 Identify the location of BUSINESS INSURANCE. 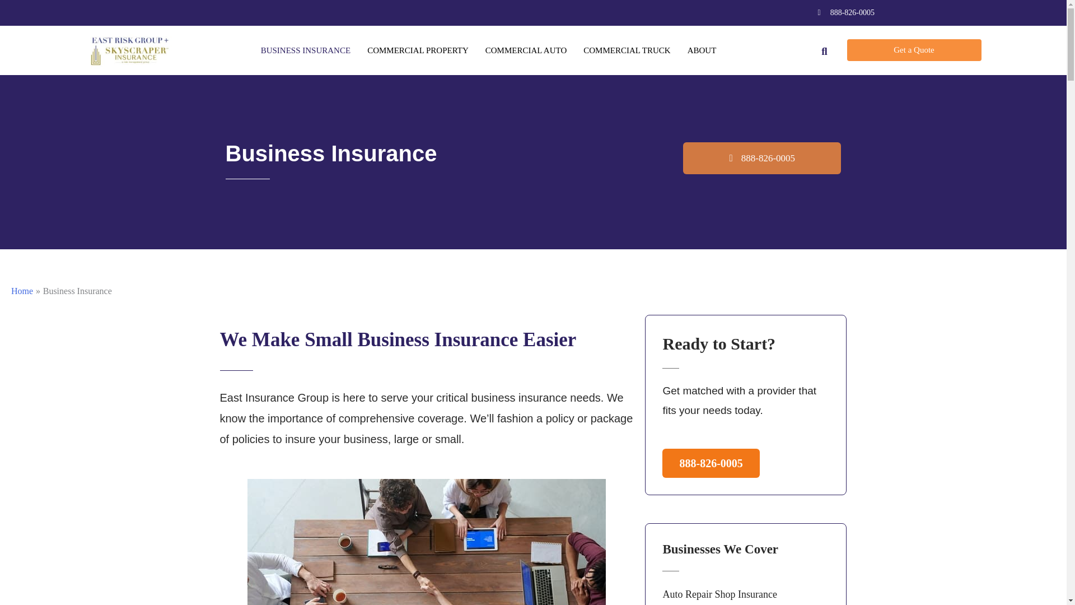
(306, 50).